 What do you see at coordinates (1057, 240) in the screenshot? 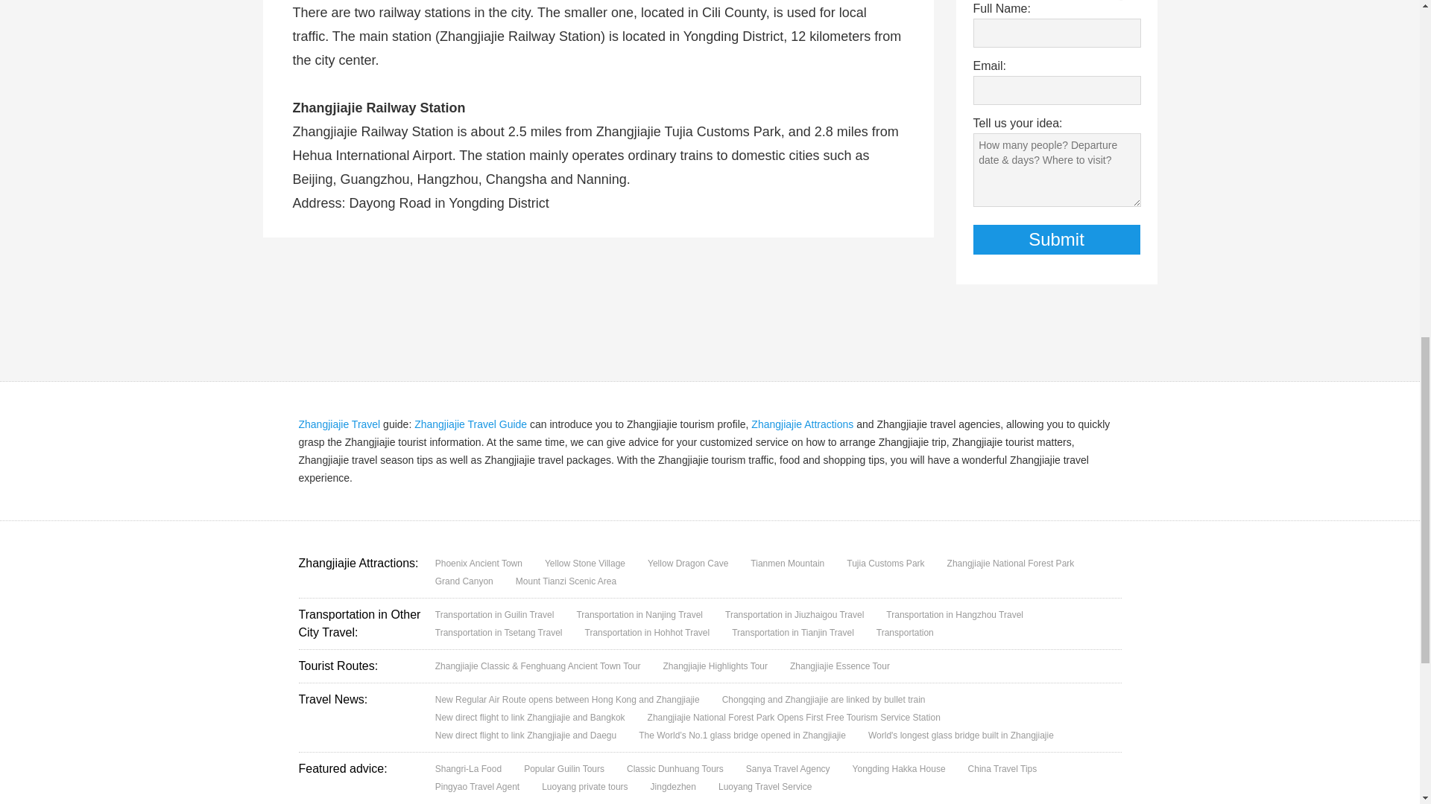
I see `Submit` at bounding box center [1057, 240].